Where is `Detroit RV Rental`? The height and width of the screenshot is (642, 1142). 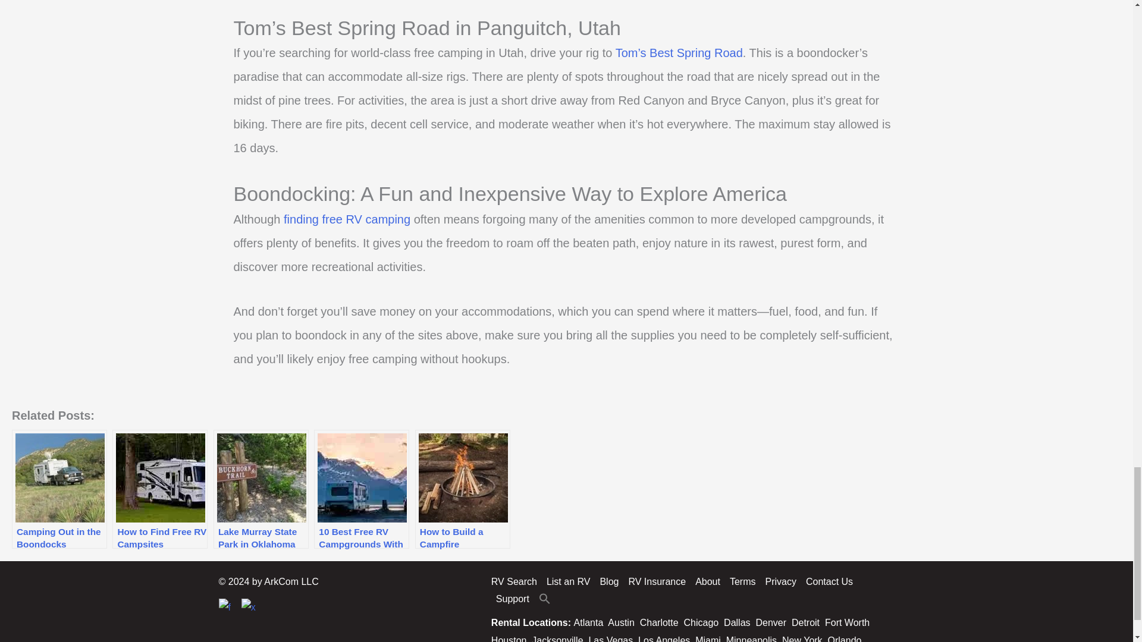 Detroit RV Rental is located at coordinates (805, 622).